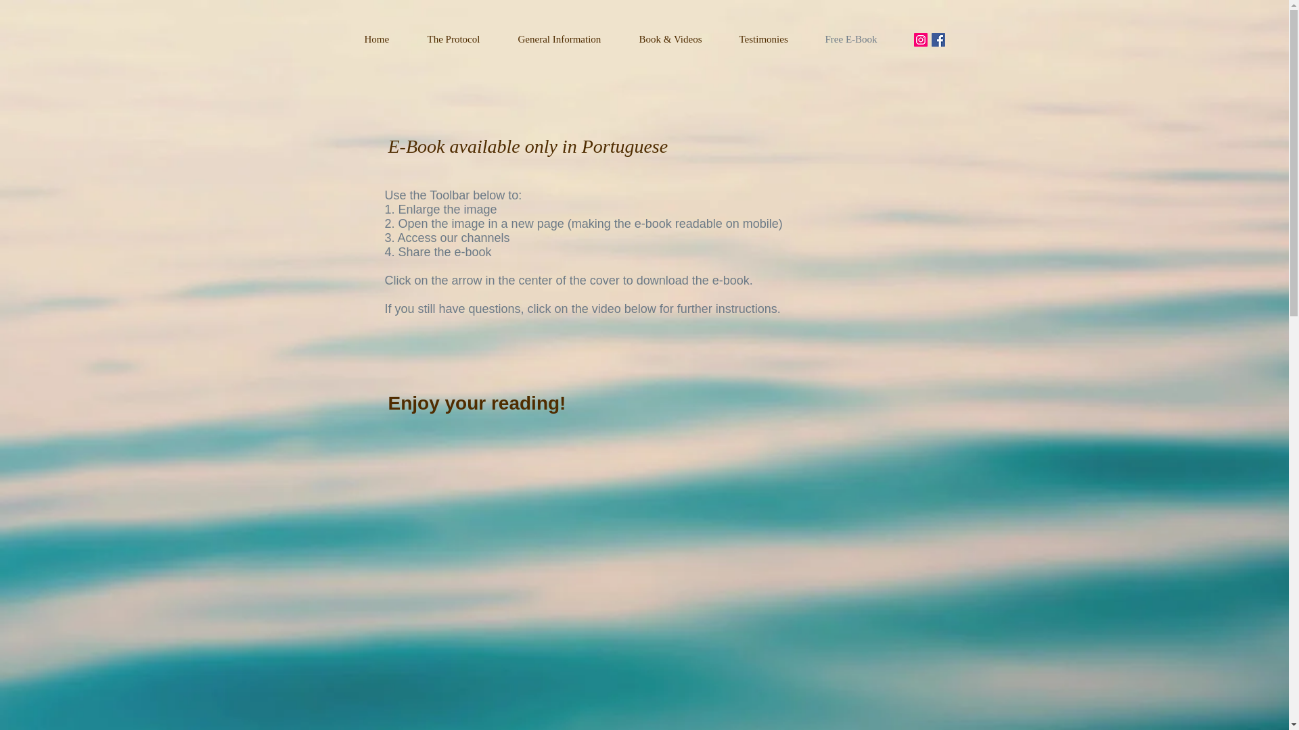 This screenshot has height=730, width=1299. Describe the element at coordinates (775, 39) in the screenshot. I see `Testimonies` at that location.